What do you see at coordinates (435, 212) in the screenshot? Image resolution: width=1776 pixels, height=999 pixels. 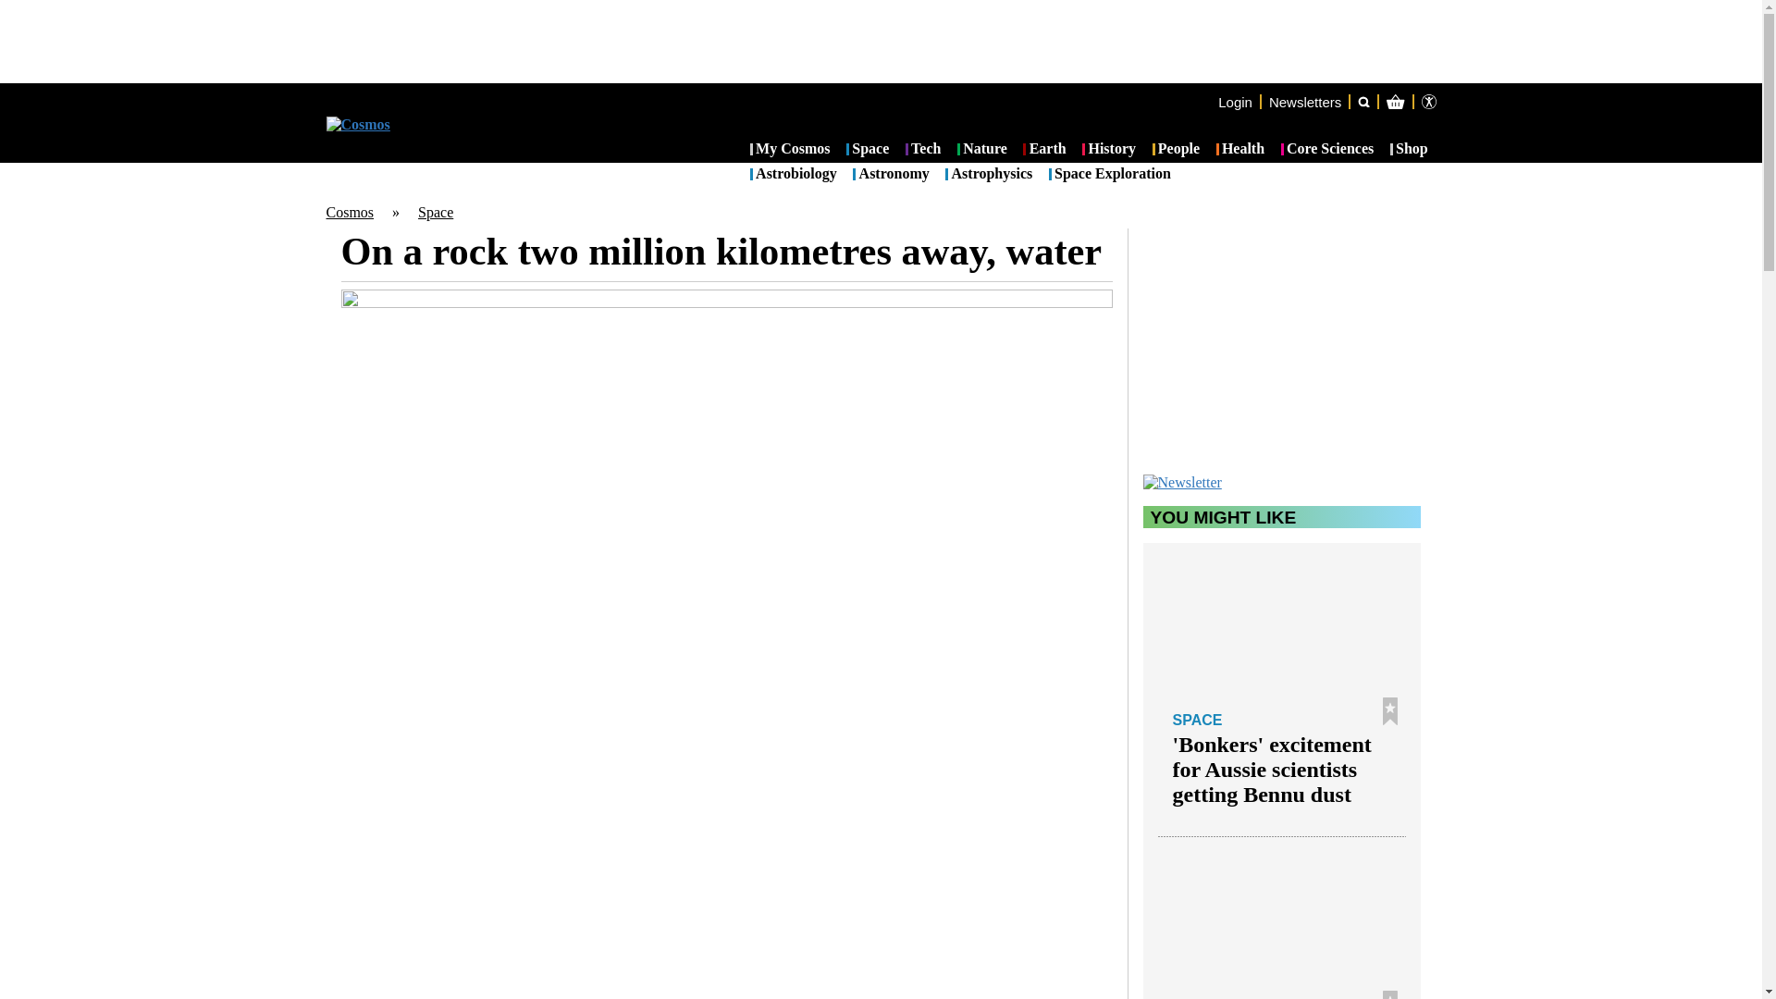 I see `Space` at bounding box center [435, 212].